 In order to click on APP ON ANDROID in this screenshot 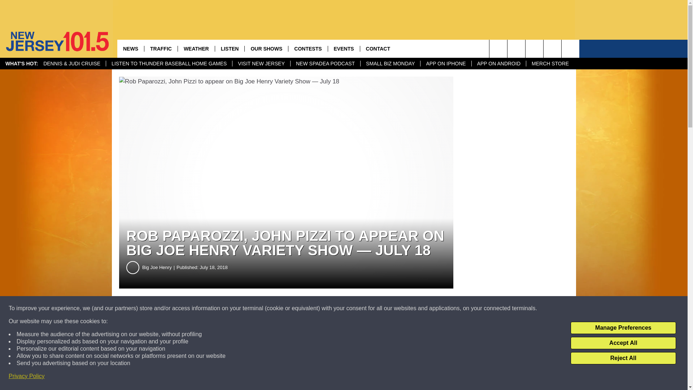, I will do `click(498, 64)`.